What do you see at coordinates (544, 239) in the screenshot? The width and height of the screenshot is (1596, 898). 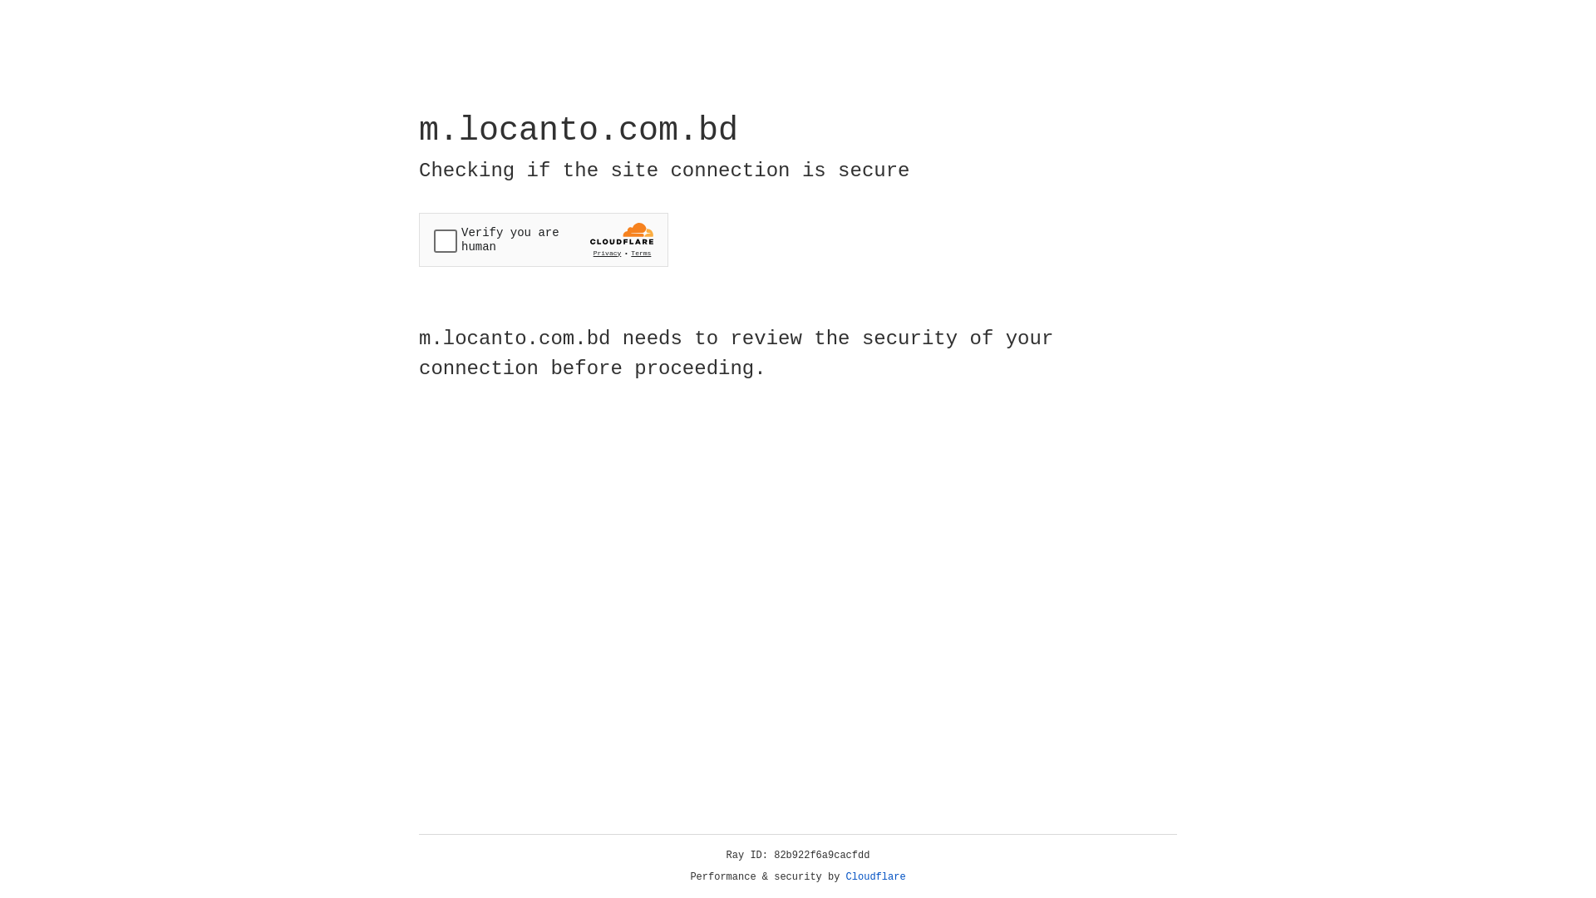 I see `Widget containing a Cloudflare security challenge` at bounding box center [544, 239].